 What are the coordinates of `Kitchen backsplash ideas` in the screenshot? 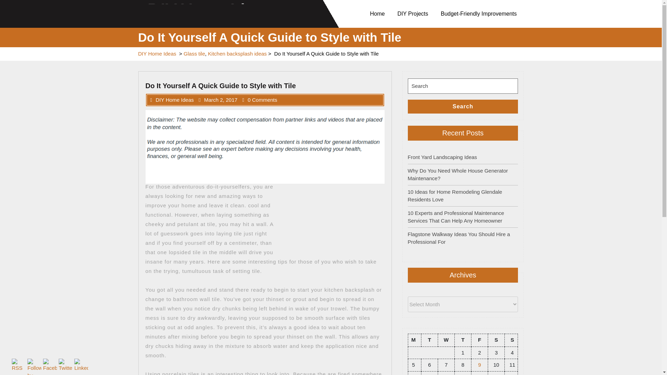 It's located at (238, 54).